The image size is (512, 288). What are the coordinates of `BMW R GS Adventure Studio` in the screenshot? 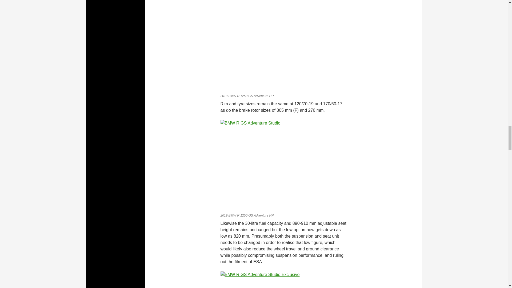 It's located at (283, 46).